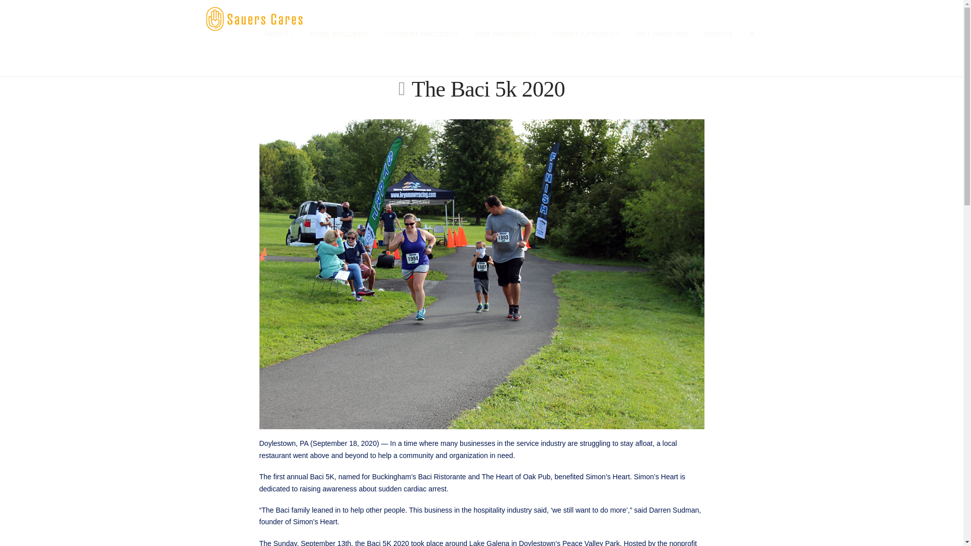  Describe the element at coordinates (421, 54) in the screenshot. I see `CURRENT PROJECTS` at that location.